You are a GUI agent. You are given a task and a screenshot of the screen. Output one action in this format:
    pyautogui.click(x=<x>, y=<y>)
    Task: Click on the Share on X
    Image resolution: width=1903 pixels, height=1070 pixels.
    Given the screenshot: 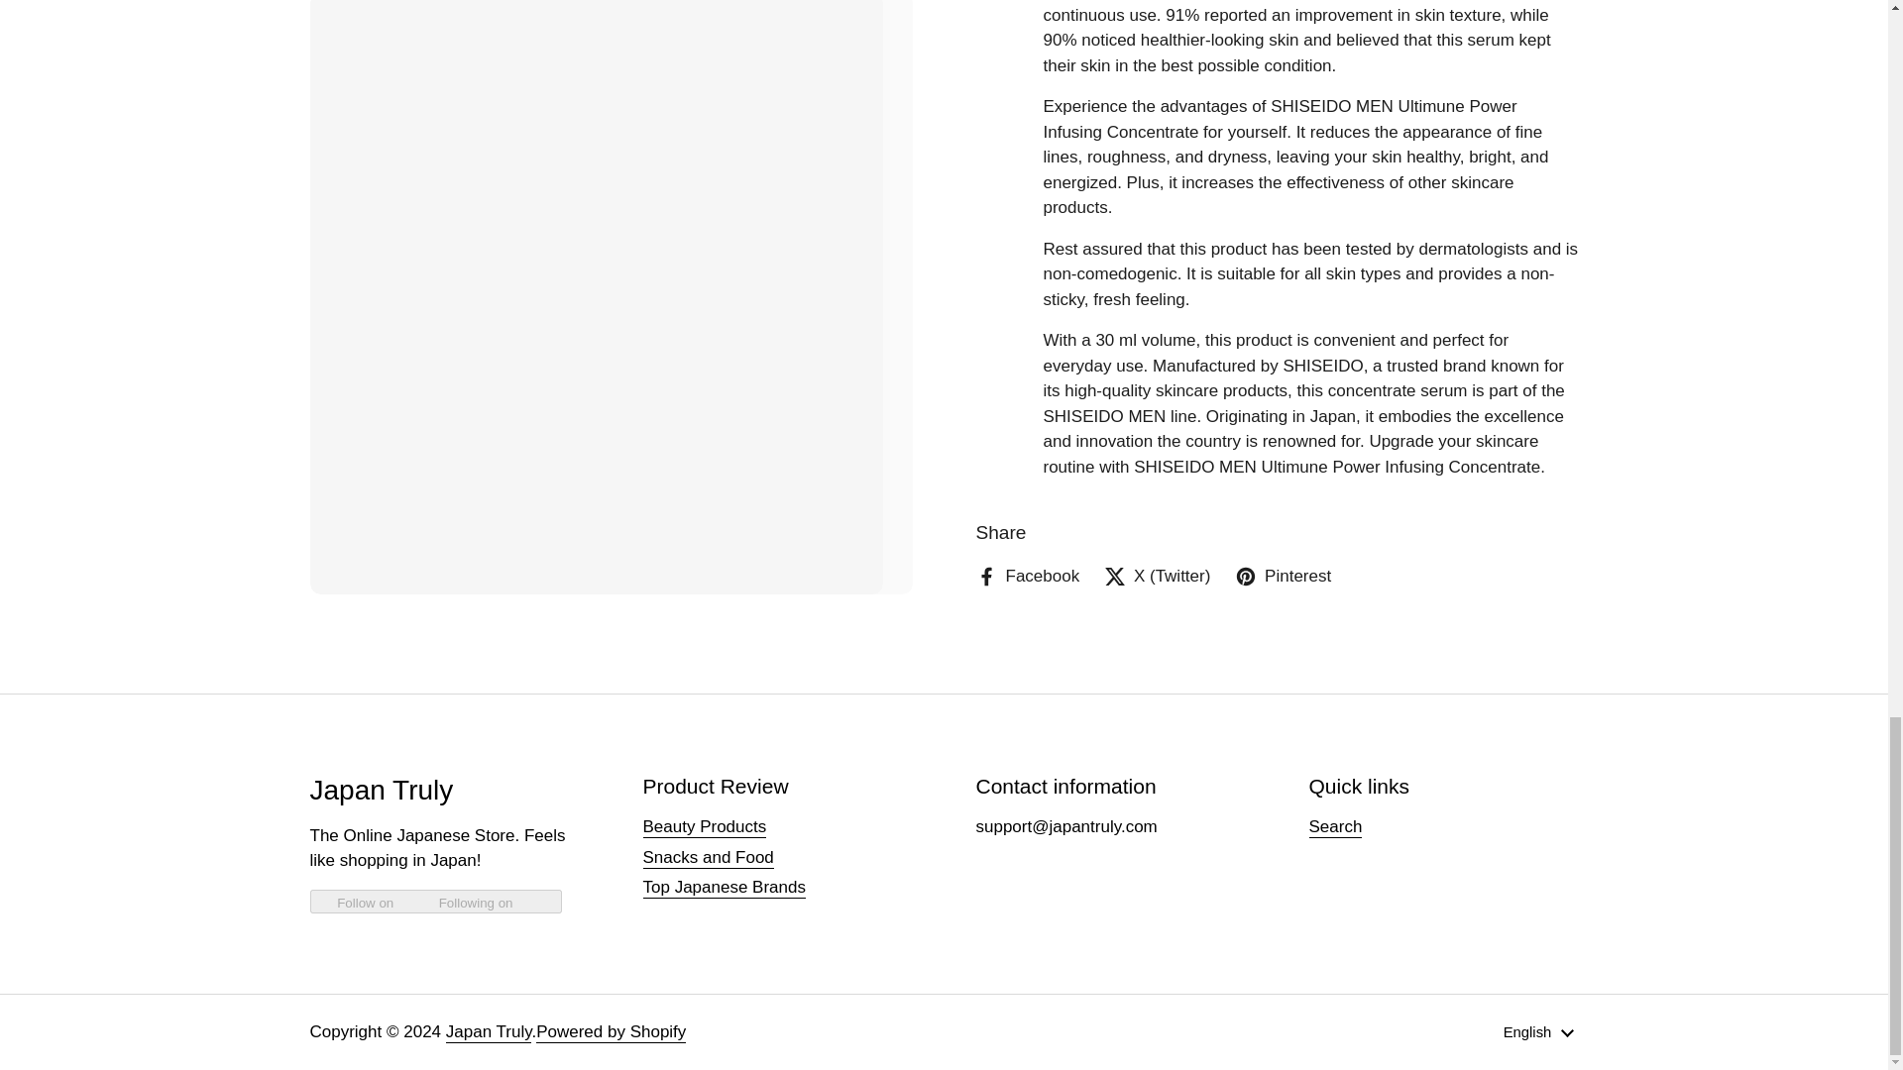 What is the action you would take?
    pyautogui.click(x=1157, y=297)
    